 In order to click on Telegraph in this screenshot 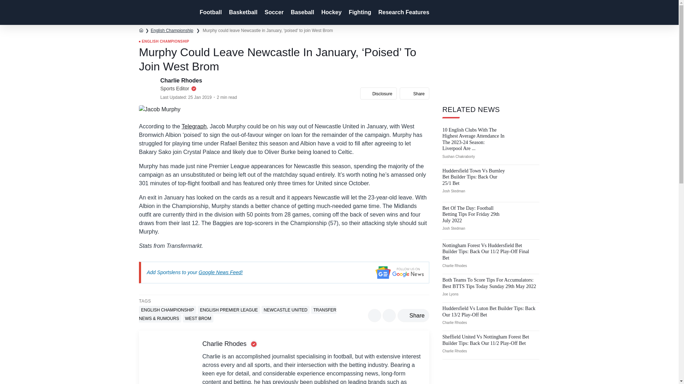, I will do `click(194, 126)`.